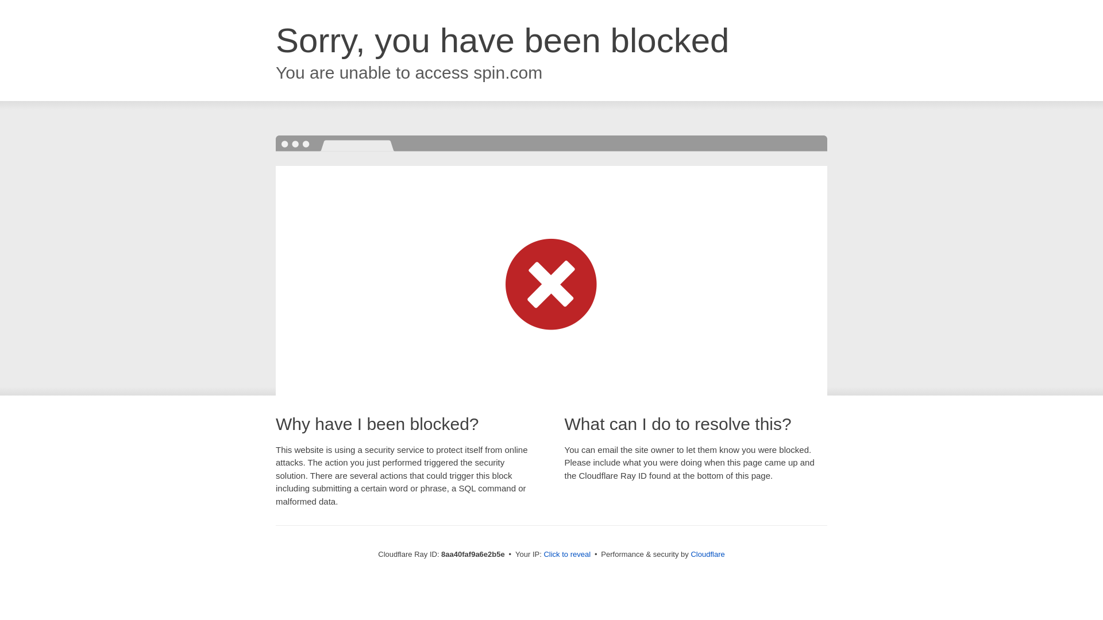  What do you see at coordinates (566, 555) in the screenshot?
I see `Click to reveal` at bounding box center [566, 555].